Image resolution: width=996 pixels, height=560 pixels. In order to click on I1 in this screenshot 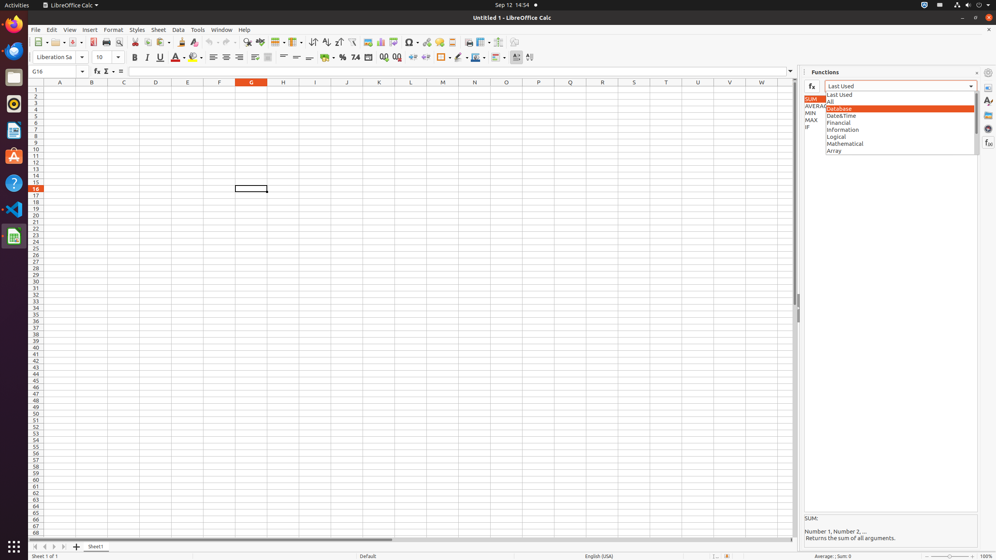, I will do `click(315, 89)`.